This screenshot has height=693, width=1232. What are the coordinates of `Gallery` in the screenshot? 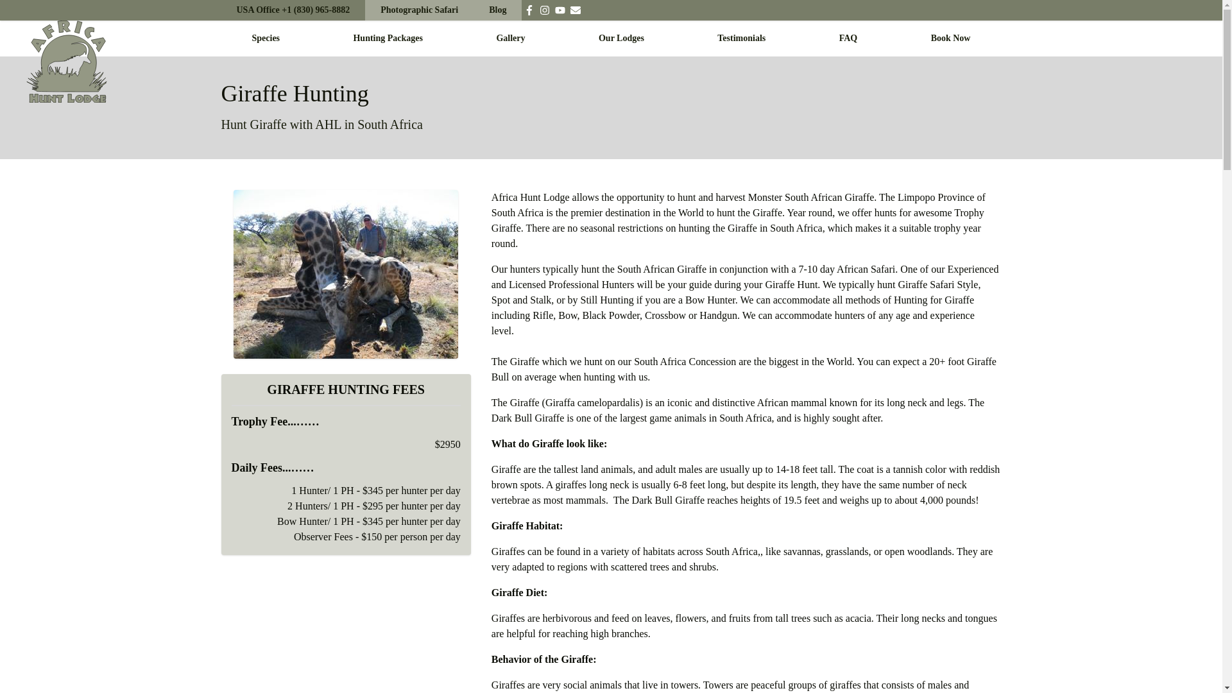 It's located at (510, 38).